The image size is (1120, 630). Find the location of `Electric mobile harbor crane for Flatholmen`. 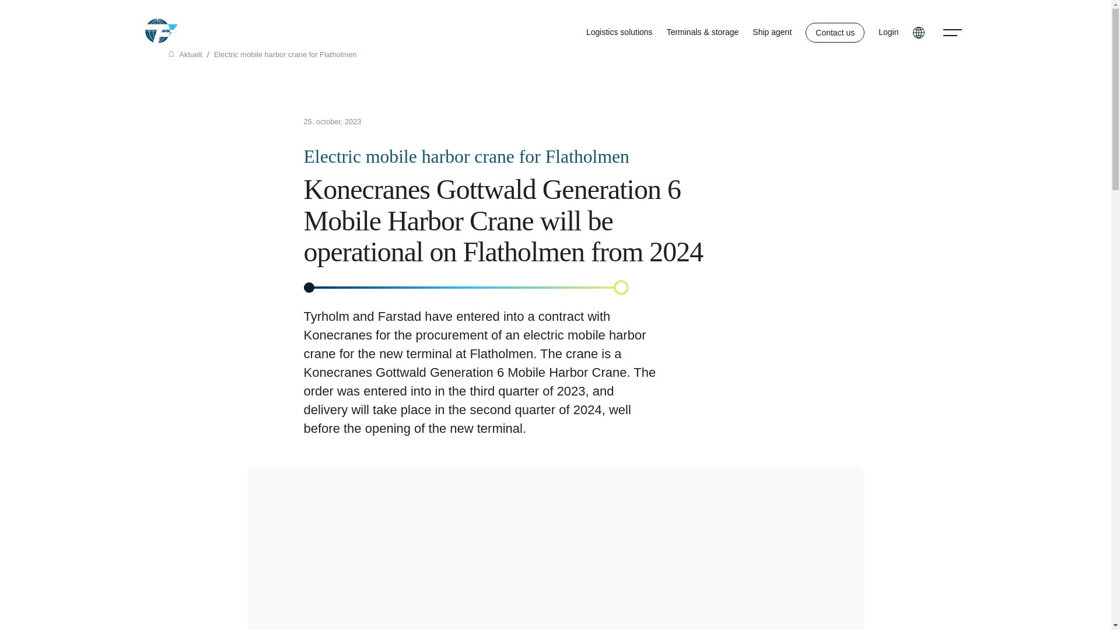

Electric mobile harbor crane for Flatholmen is located at coordinates (285, 54).